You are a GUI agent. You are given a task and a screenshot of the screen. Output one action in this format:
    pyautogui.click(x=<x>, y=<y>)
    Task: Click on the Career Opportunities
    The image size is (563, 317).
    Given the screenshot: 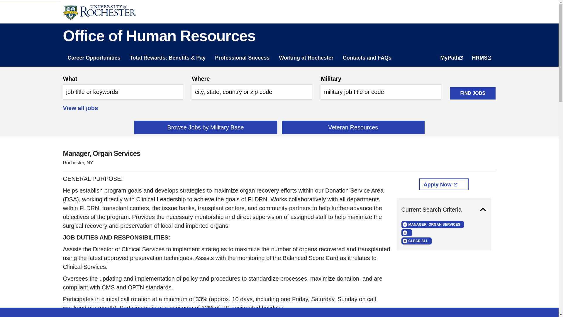 What is the action you would take?
    pyautogui.click(x=94, y=55)
    